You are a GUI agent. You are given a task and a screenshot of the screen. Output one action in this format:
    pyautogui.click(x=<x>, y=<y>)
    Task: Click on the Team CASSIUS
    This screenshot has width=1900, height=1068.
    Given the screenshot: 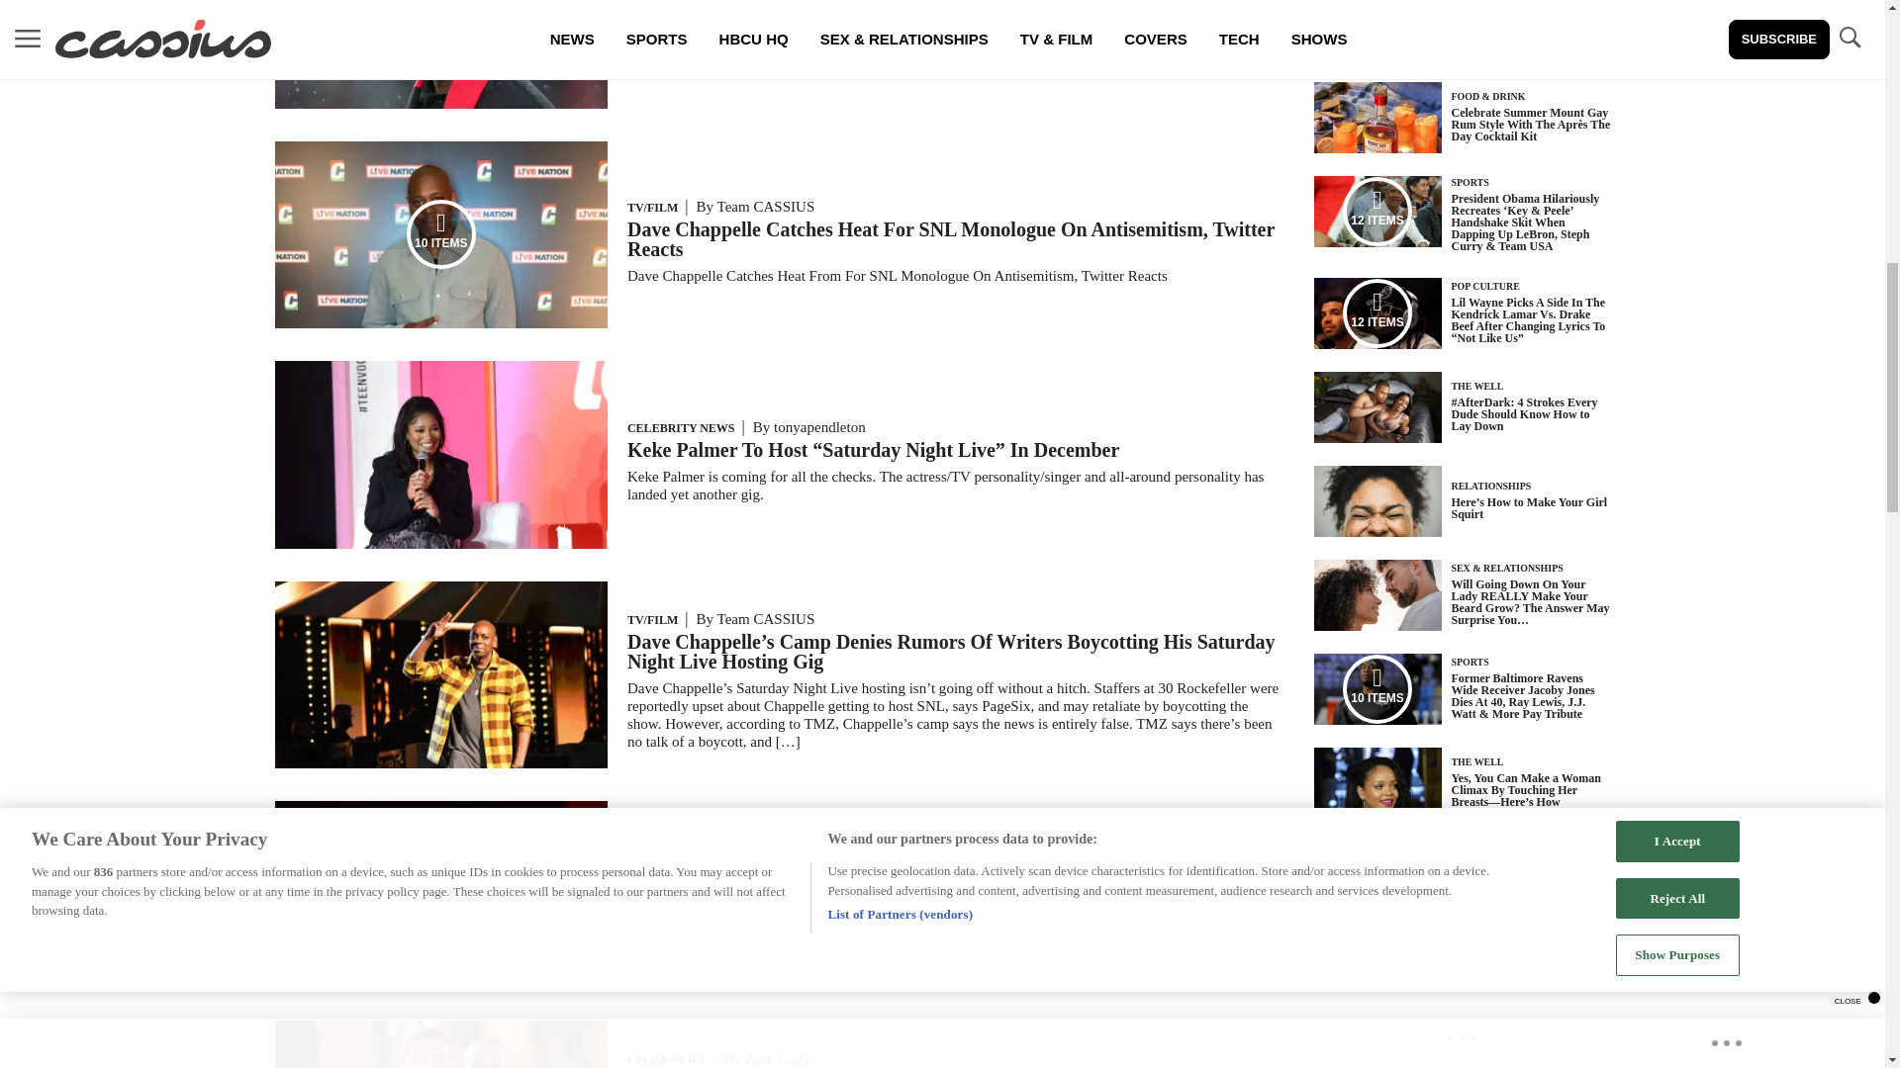 What is the action you would take?
    pyautogui.click(x=766, y=848)
    